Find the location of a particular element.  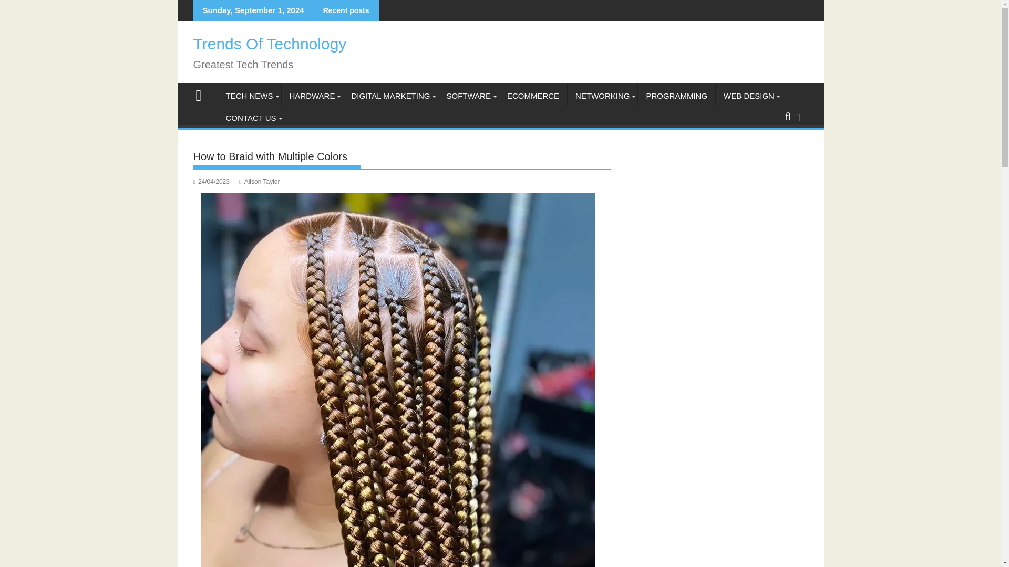

HARDWARE is located at coordinates (312, 96).